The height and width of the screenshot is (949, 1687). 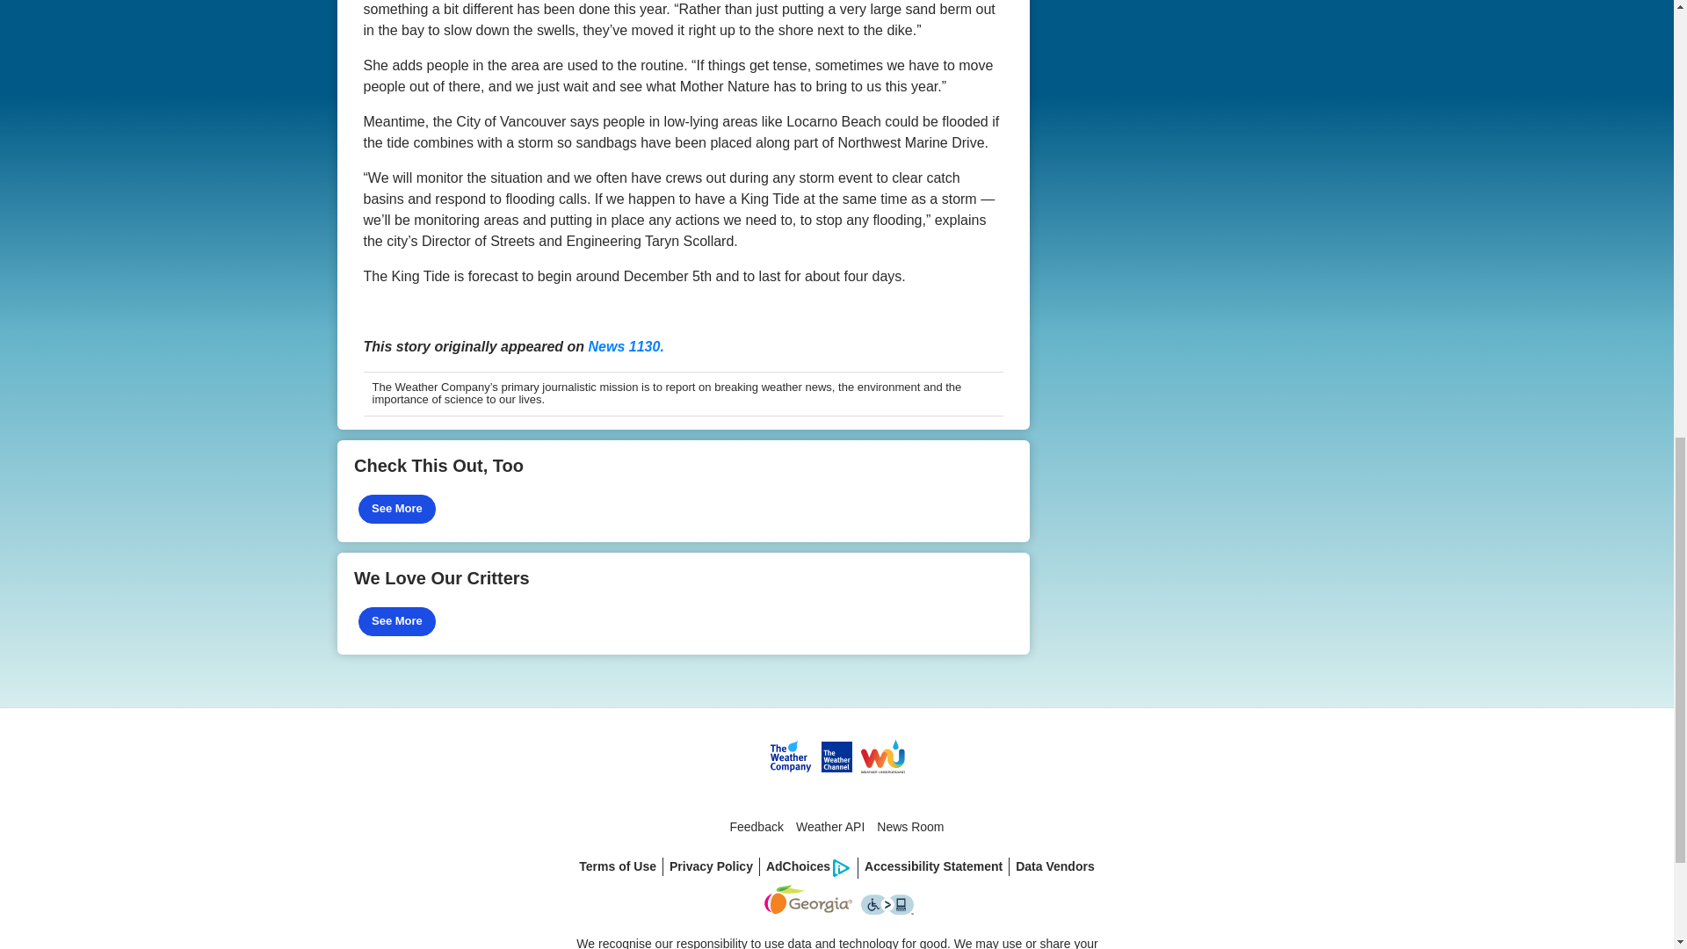 What do you see at coordinates (626, 346) in the screenshot?
I see `News 1130.` at bounding box center [626, 346].